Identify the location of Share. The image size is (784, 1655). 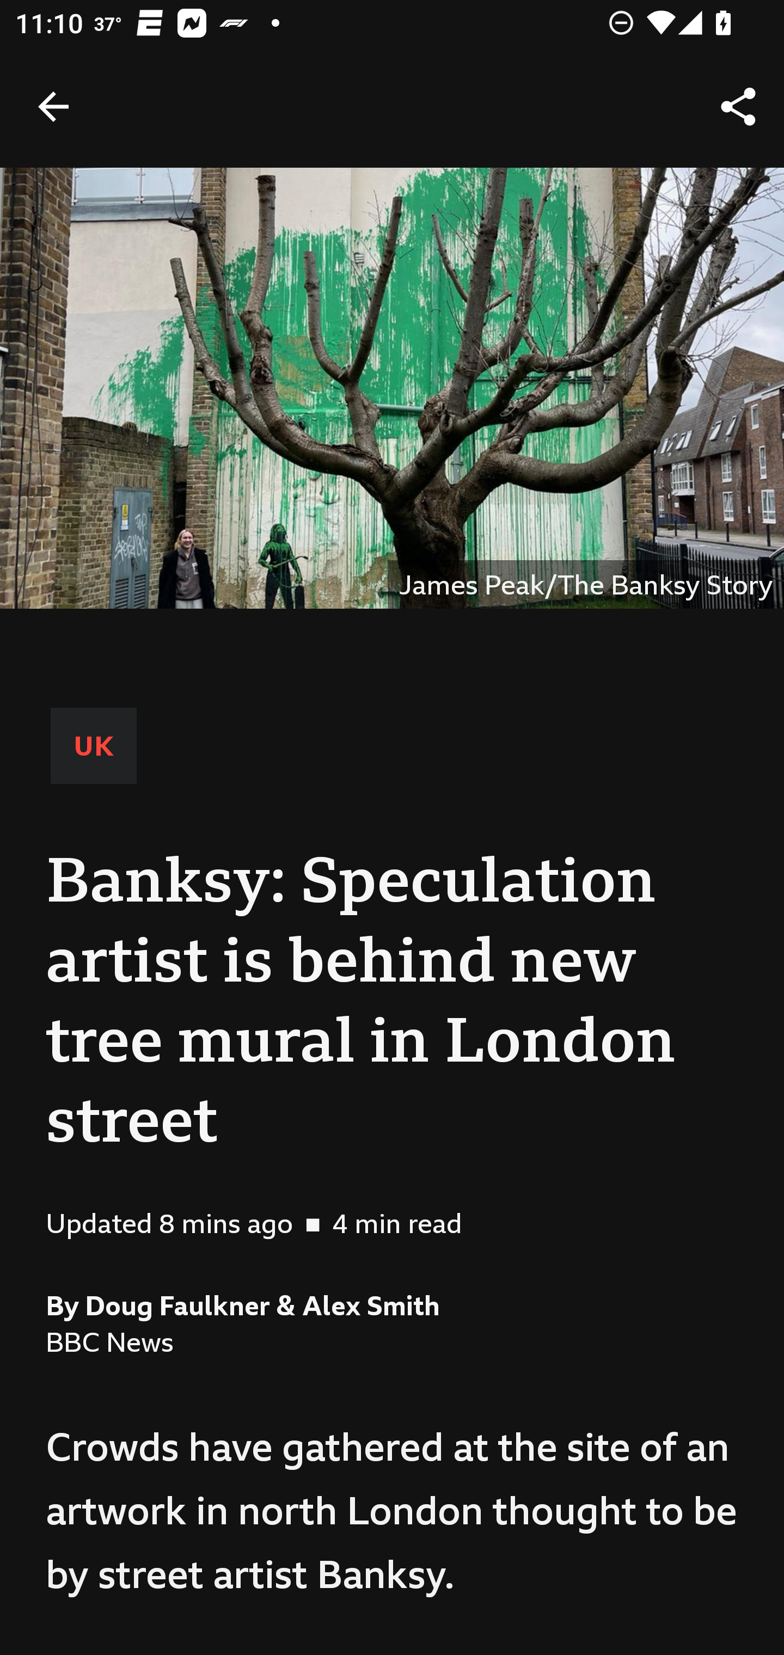
(738, 107).